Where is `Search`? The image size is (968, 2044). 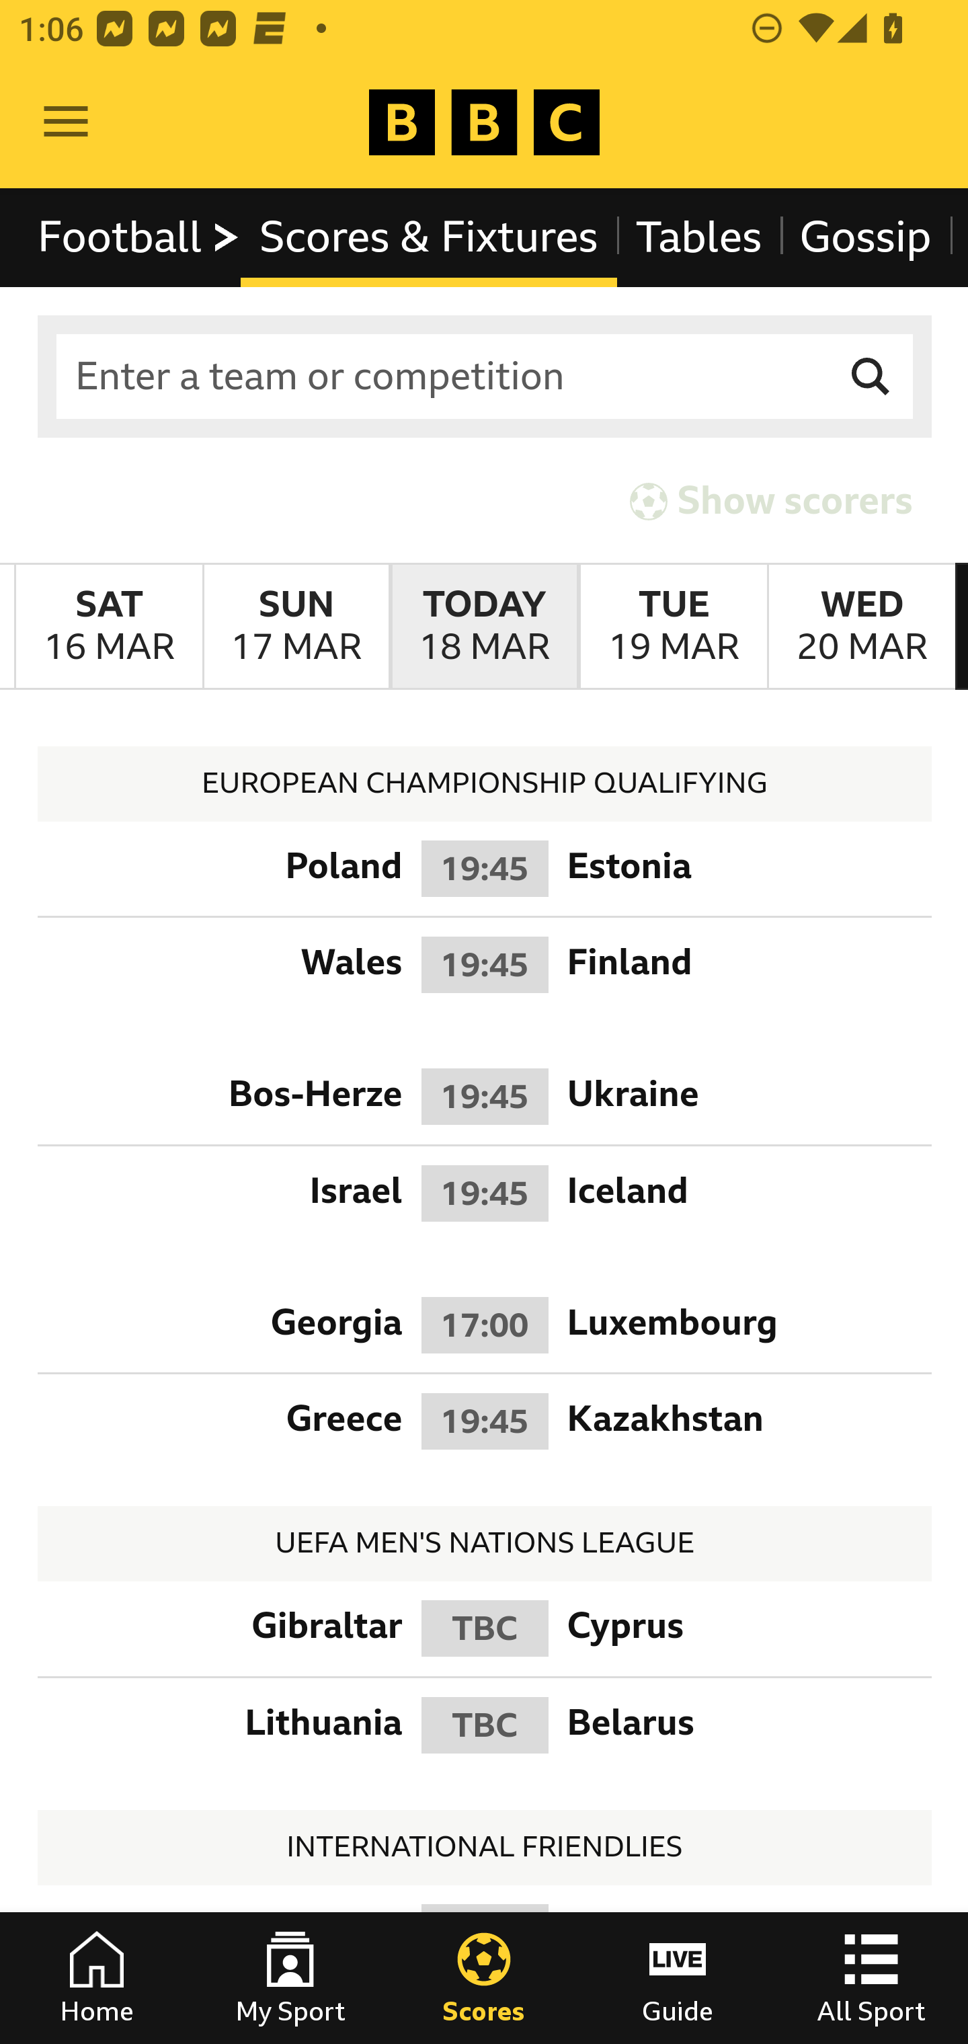
Search is located at coordinates (871, 377).